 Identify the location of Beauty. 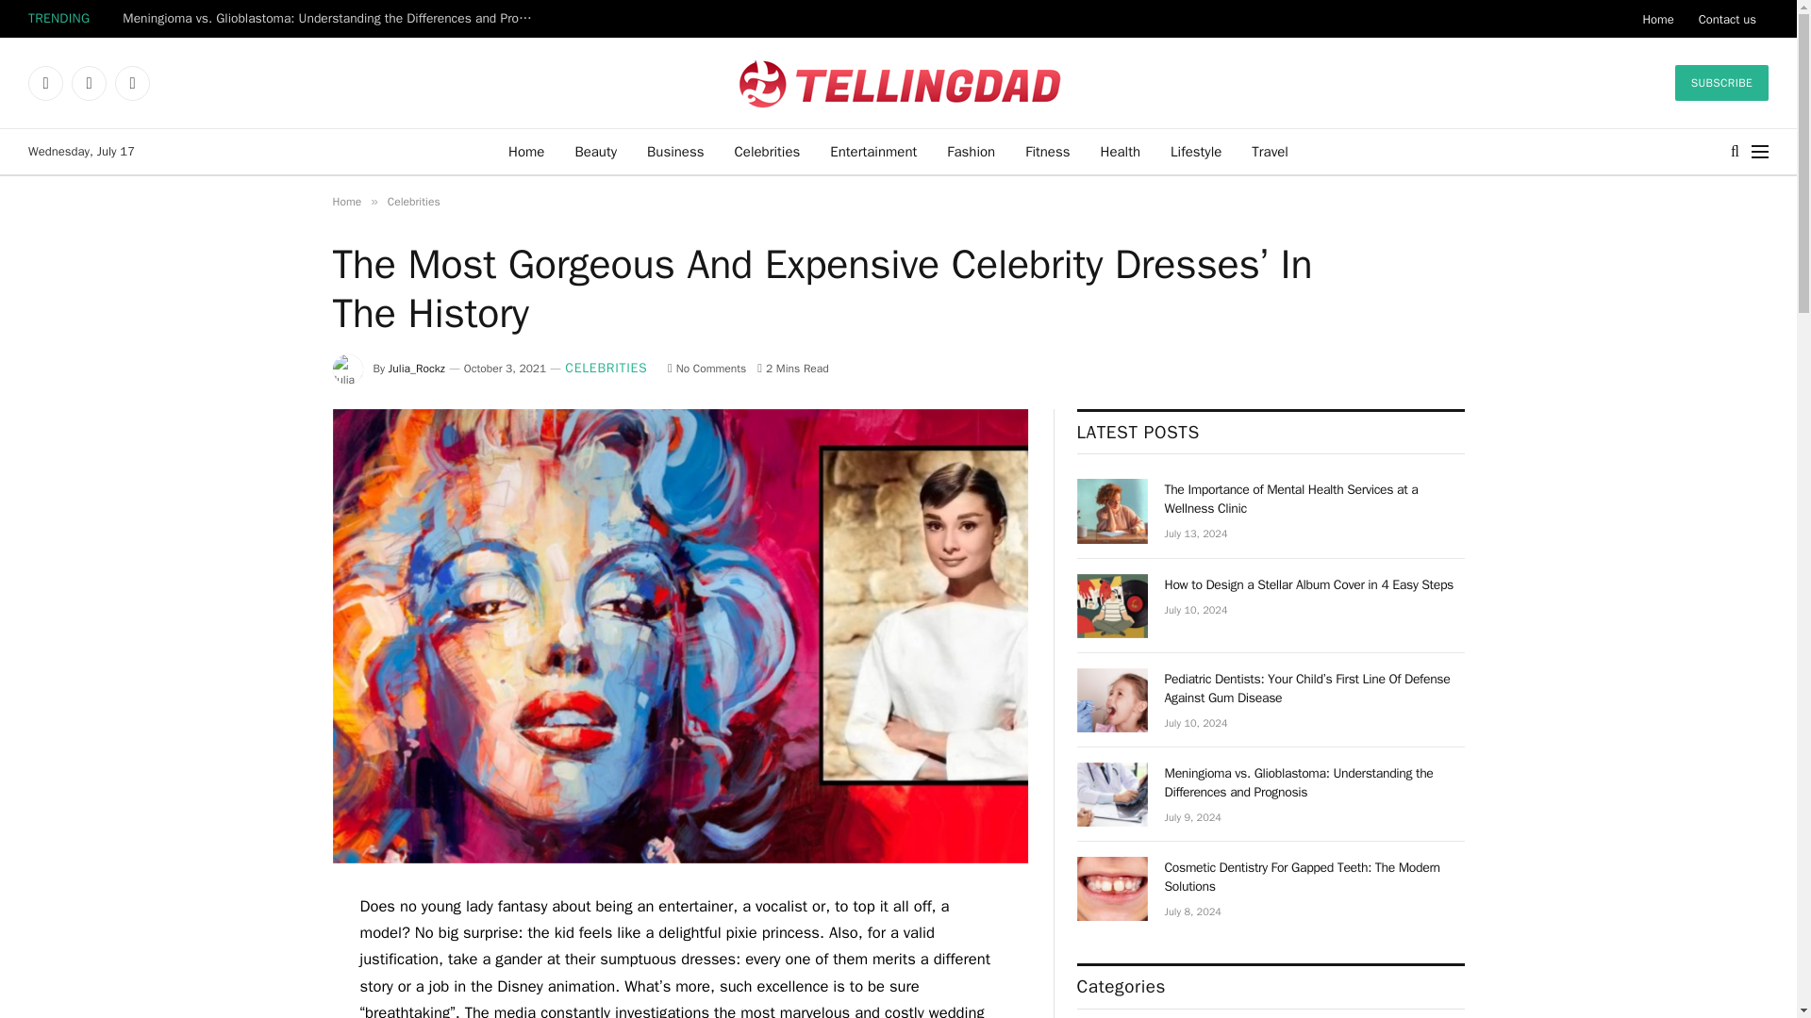
(596, 151).